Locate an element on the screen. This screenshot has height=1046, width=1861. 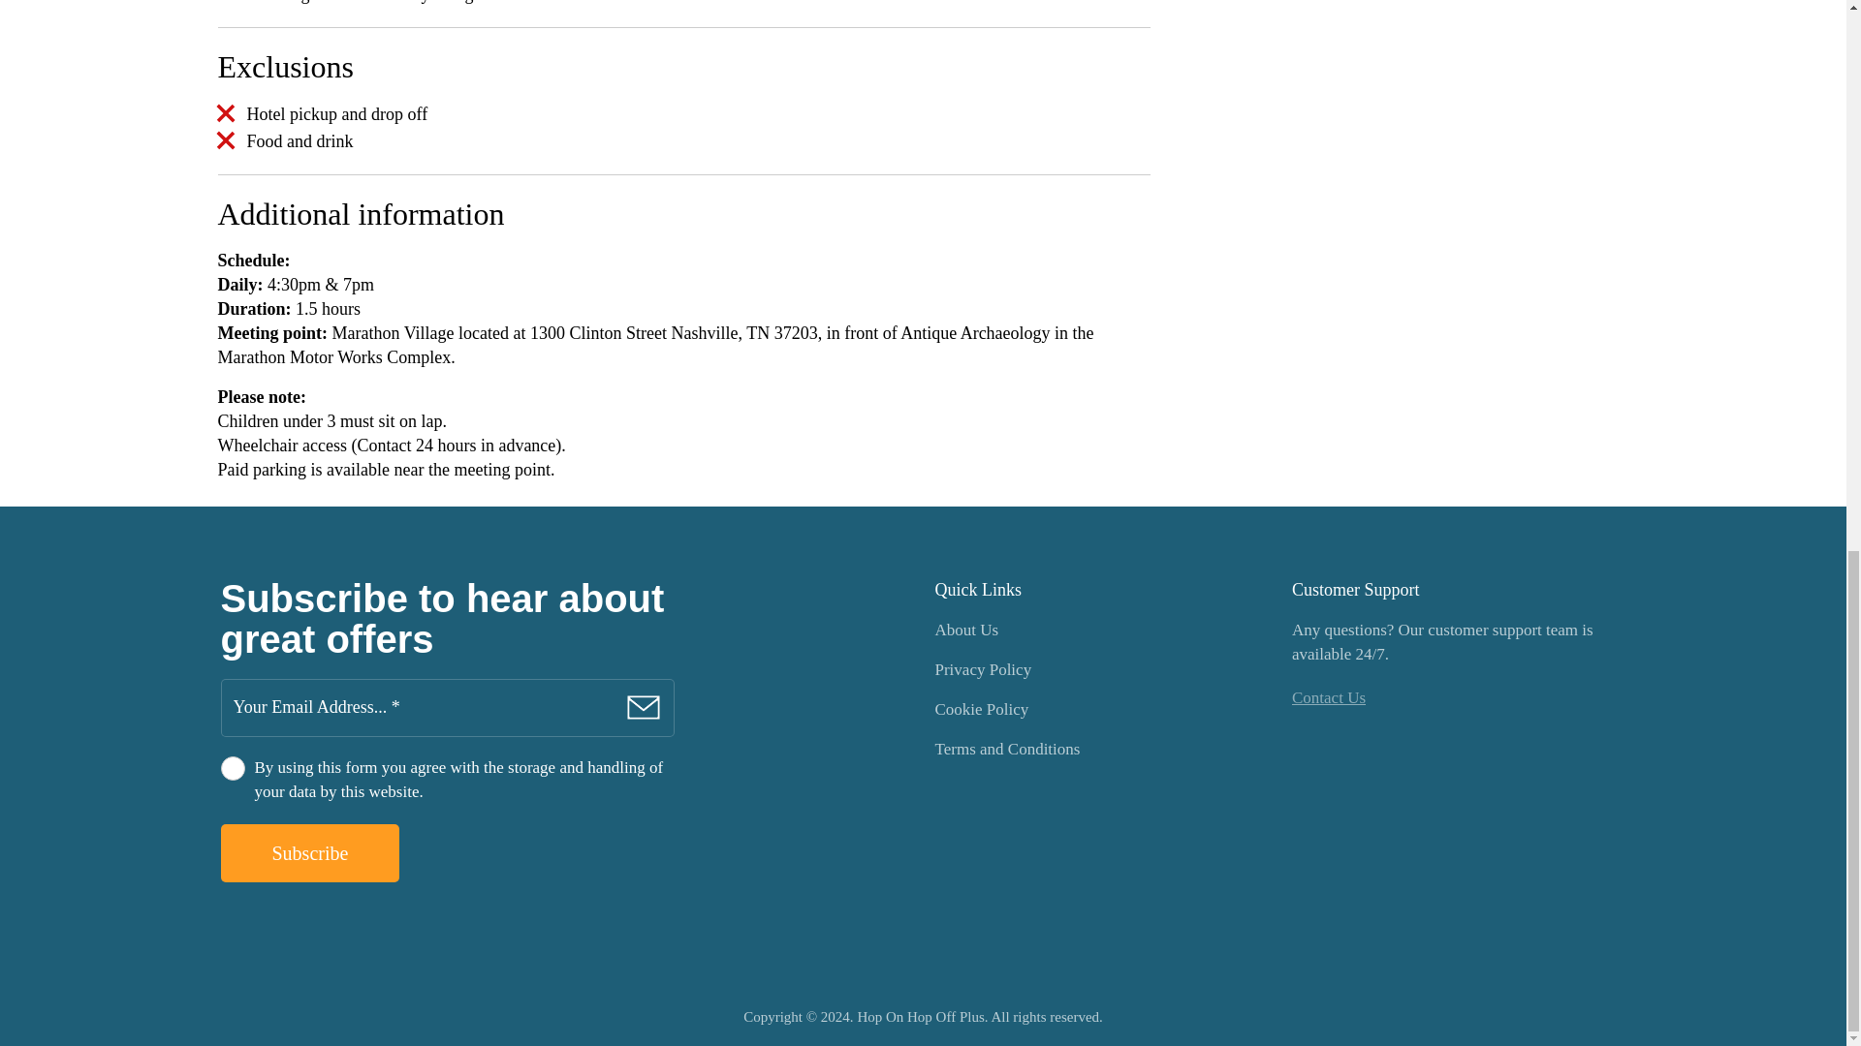
Your Email Address... is located at coordinates (448, 707).